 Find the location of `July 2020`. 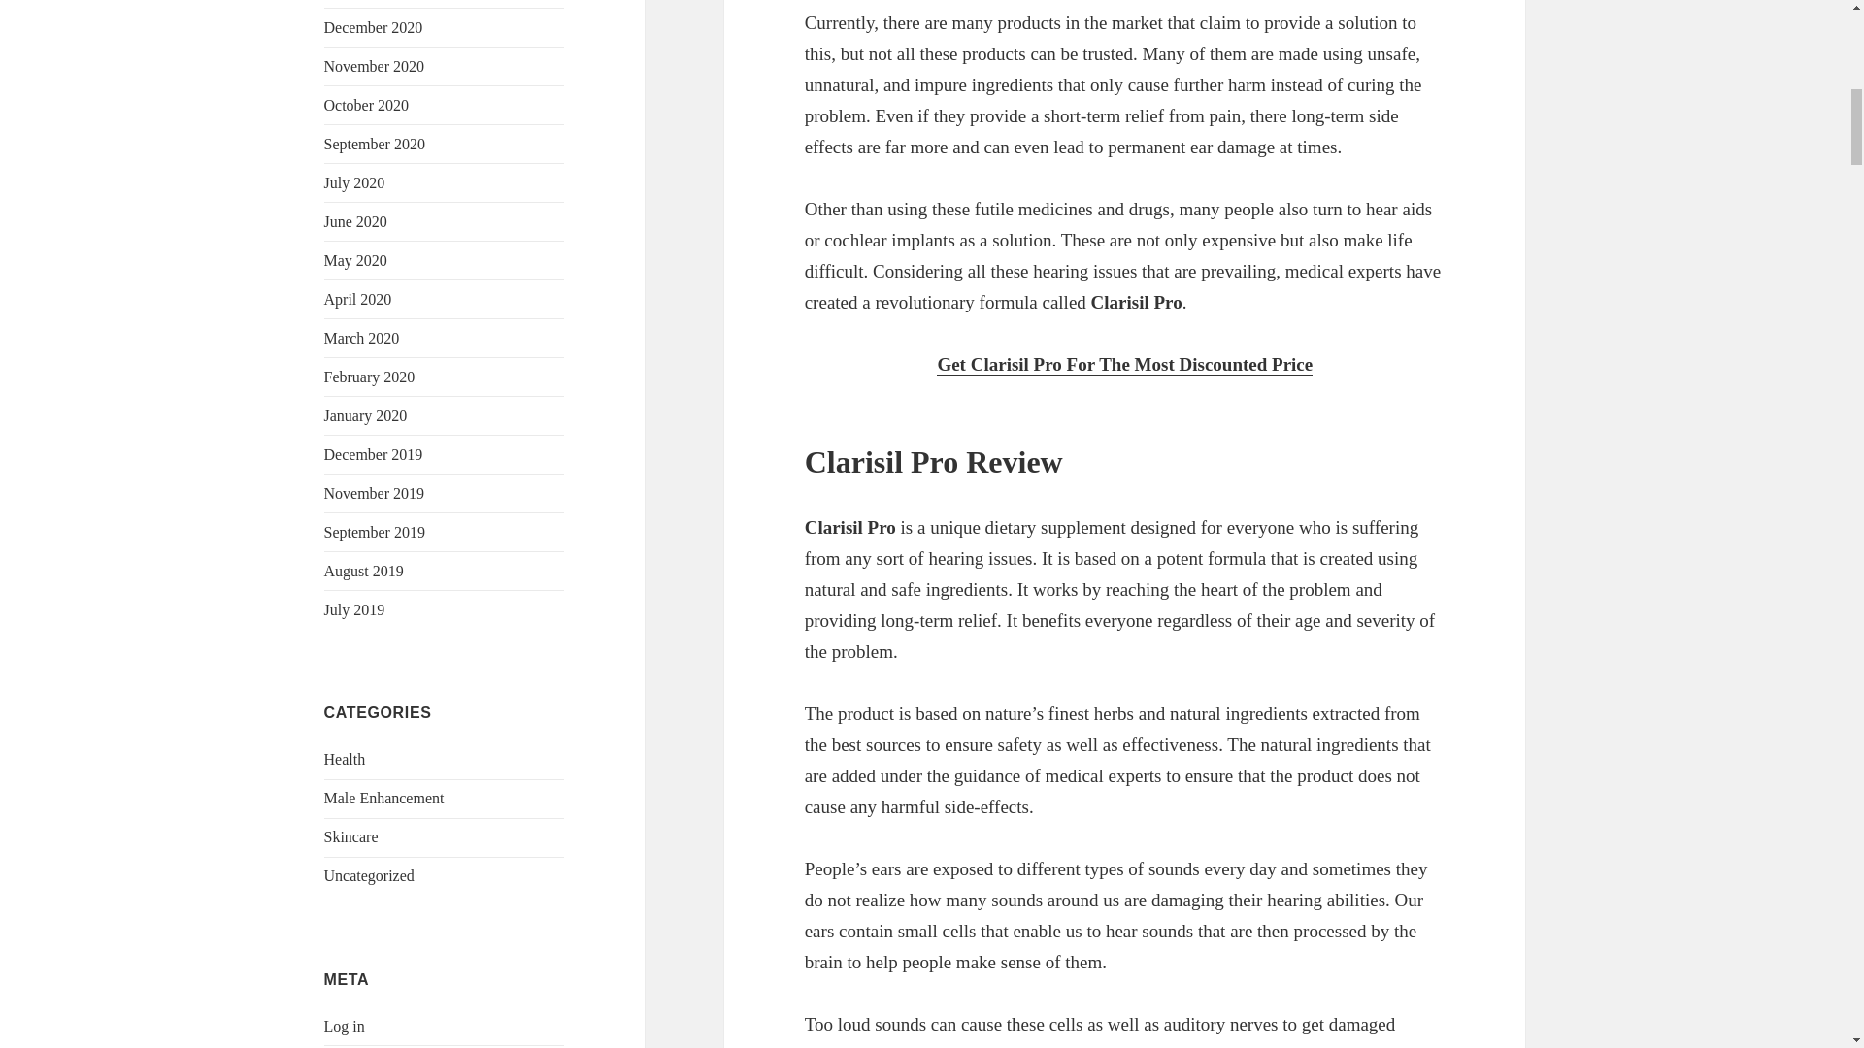

July 2020 is located at coordinates (355, 182).